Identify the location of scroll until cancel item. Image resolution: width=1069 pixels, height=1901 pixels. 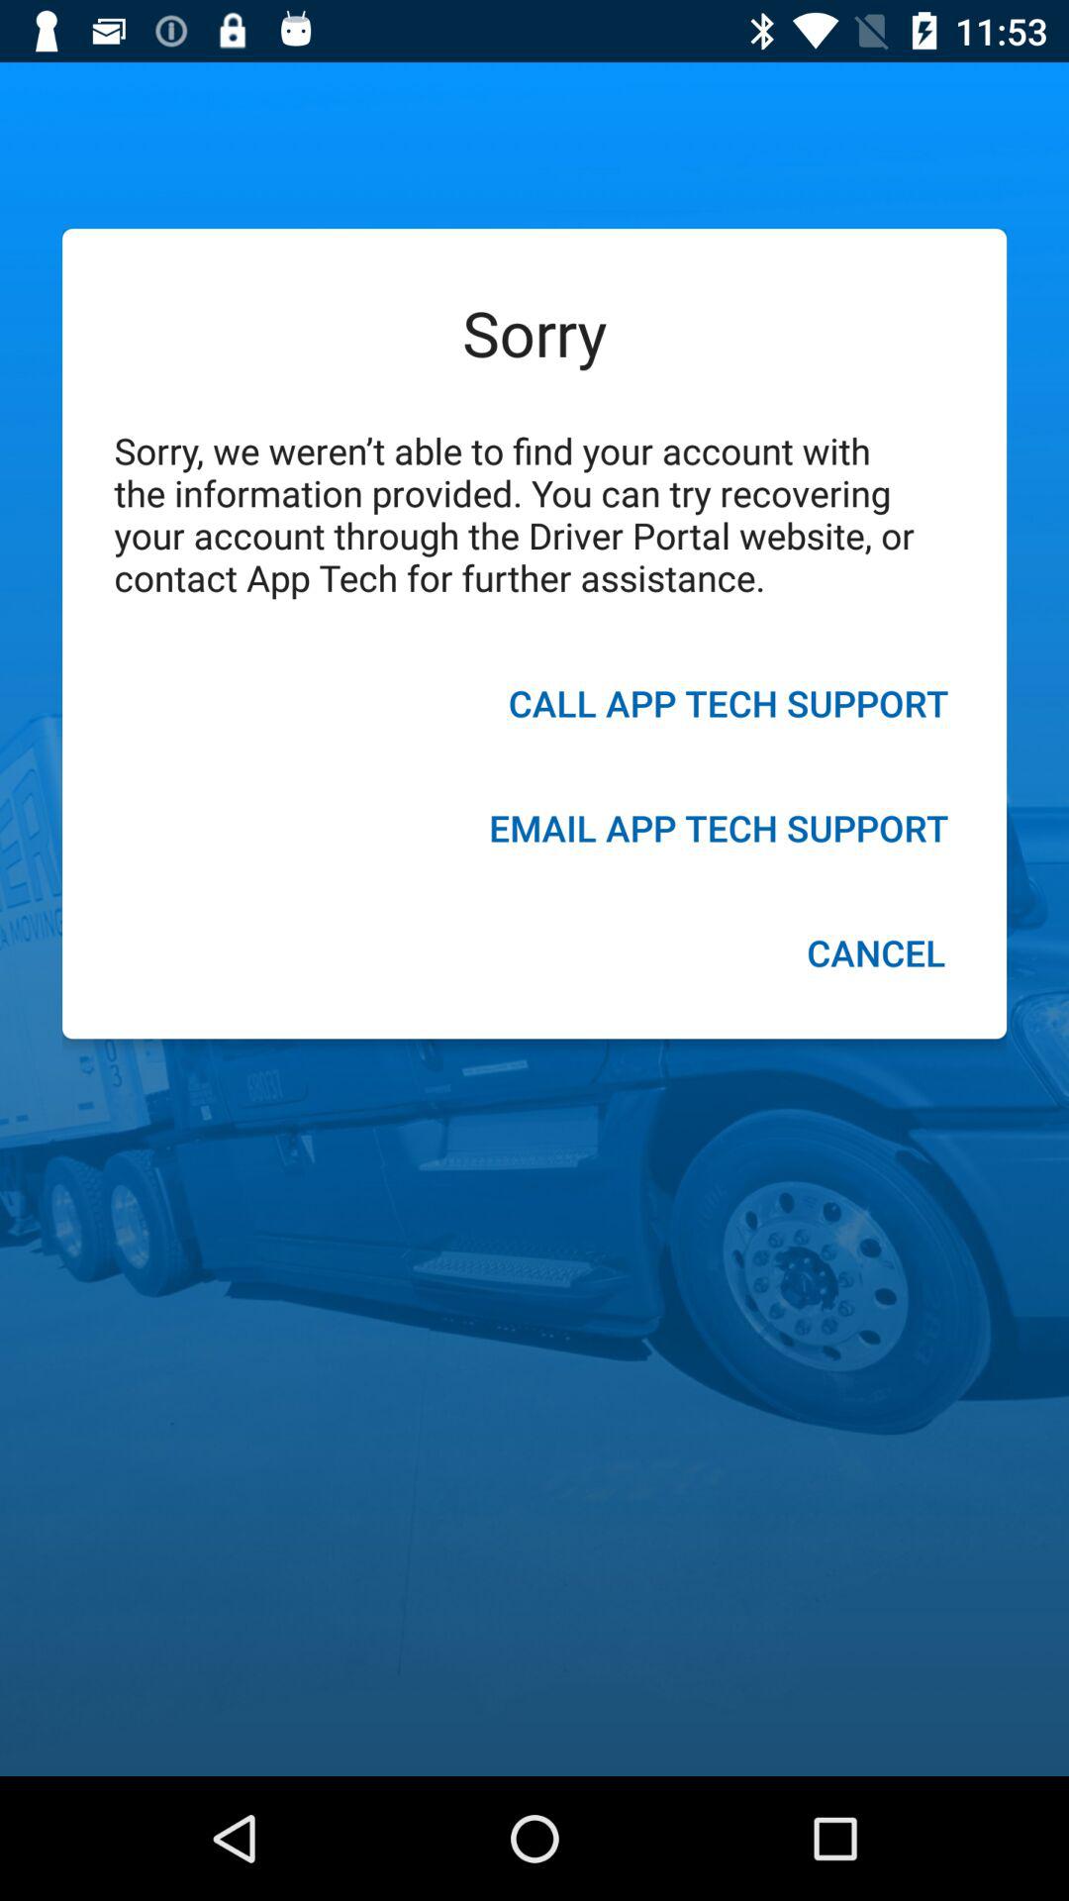
(875, 955).